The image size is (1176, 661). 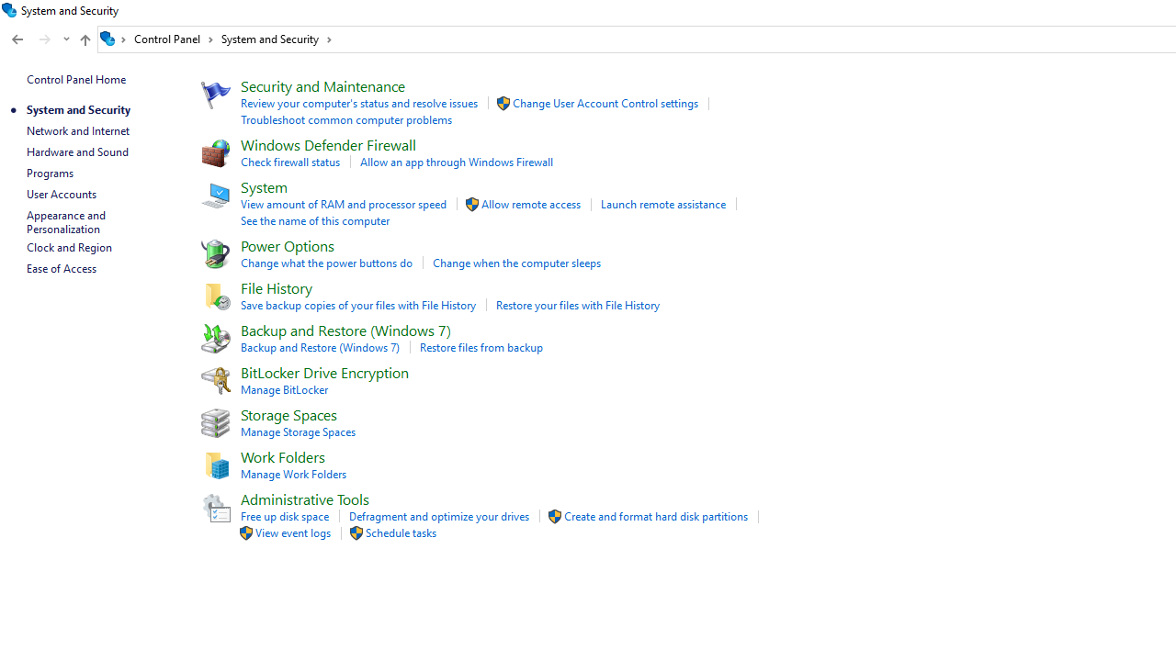 I want to click on Manage Storage Spaces, so click(x=298, y=431).